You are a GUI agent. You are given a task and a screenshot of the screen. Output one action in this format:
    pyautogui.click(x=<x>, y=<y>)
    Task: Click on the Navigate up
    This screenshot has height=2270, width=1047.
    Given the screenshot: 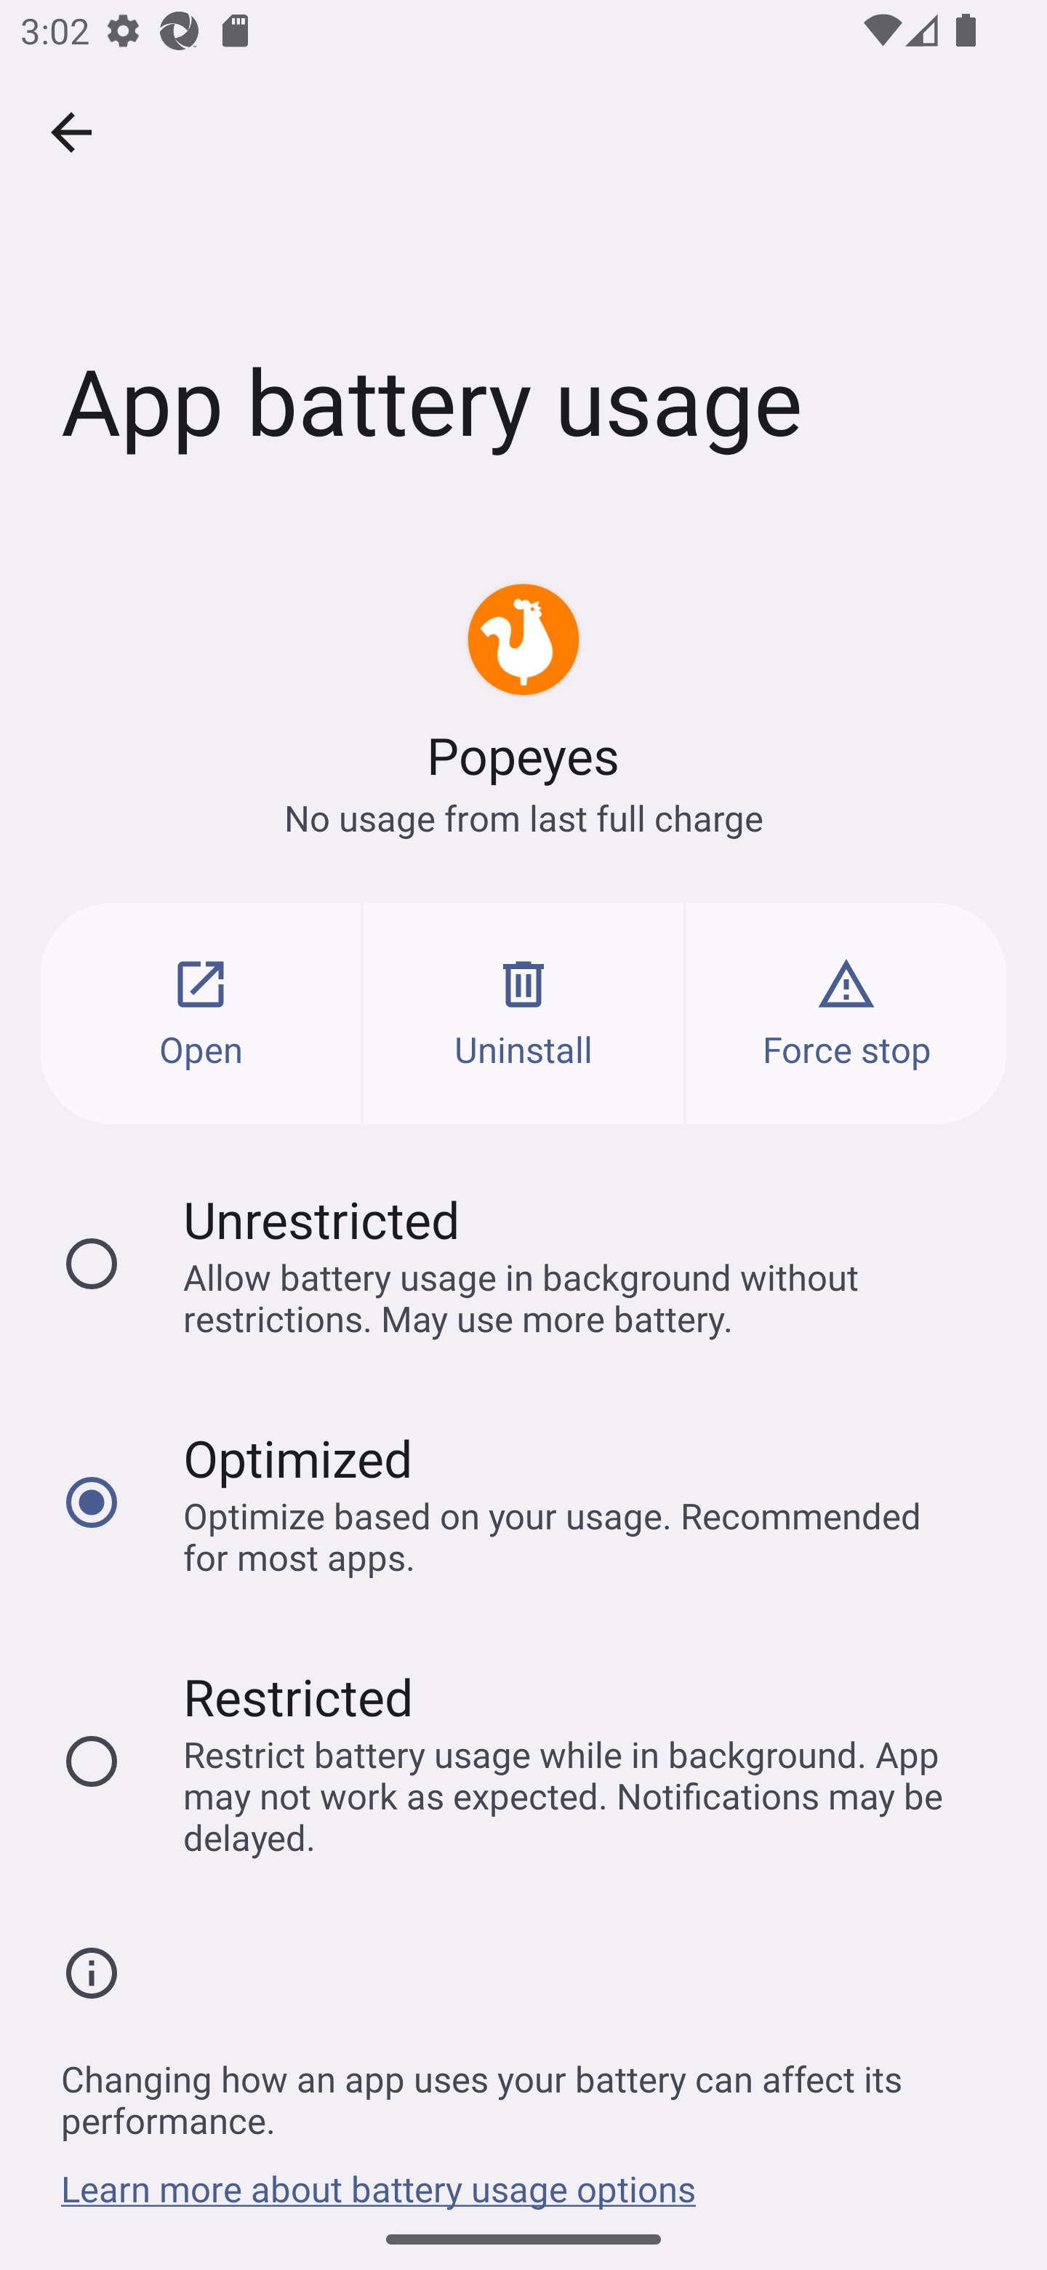 What is the action you would take?
    pyautogui.click(x=71, y=132)
    